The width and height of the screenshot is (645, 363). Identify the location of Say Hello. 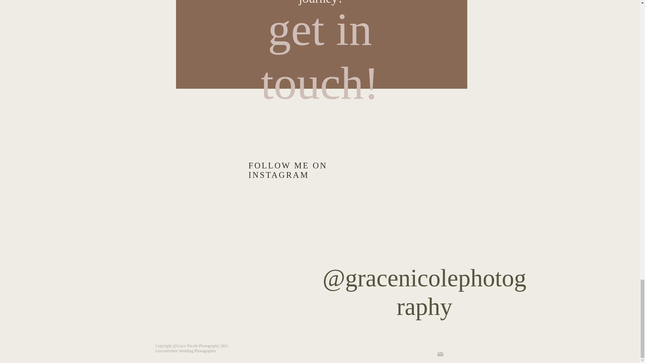
(320, 113).